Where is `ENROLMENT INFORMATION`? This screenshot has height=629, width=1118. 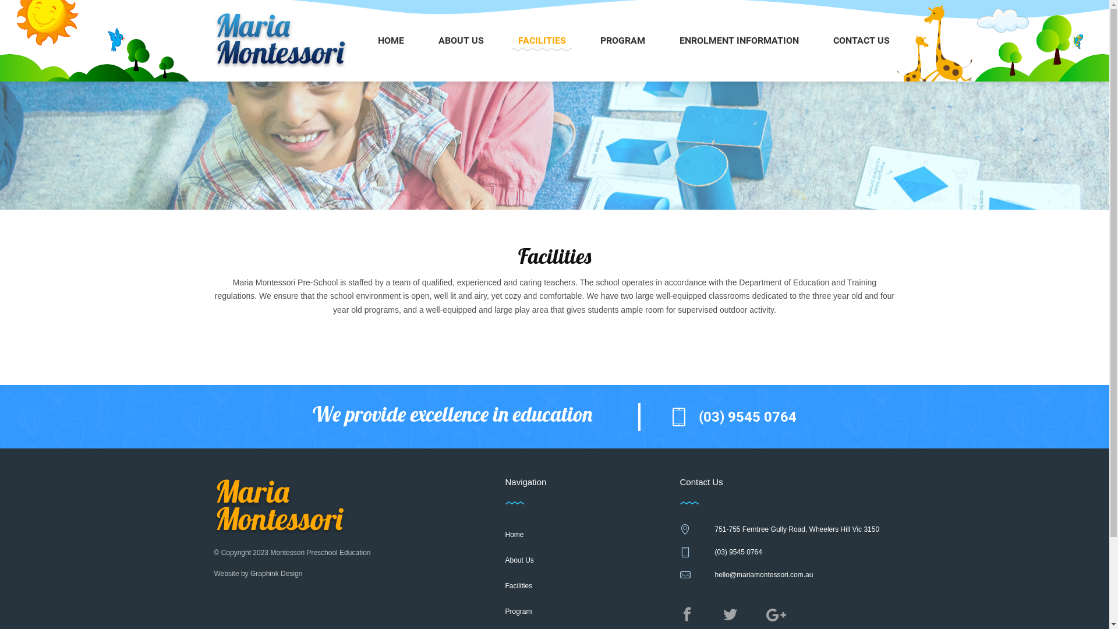 ENROLMENT INFORMATION is located at coordinates (740, 41).